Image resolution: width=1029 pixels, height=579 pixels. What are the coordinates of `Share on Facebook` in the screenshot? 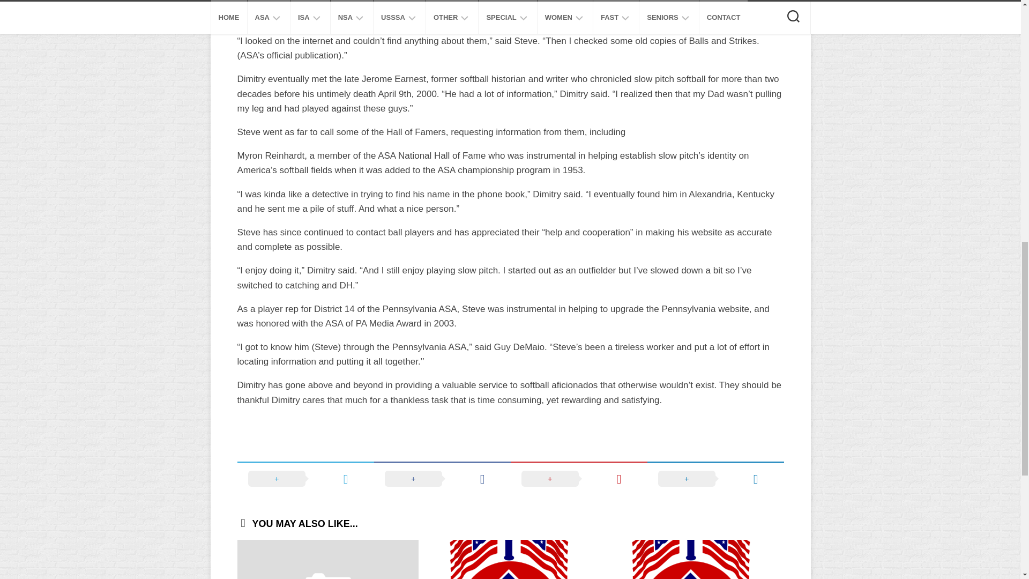 It's located at (442, 478).